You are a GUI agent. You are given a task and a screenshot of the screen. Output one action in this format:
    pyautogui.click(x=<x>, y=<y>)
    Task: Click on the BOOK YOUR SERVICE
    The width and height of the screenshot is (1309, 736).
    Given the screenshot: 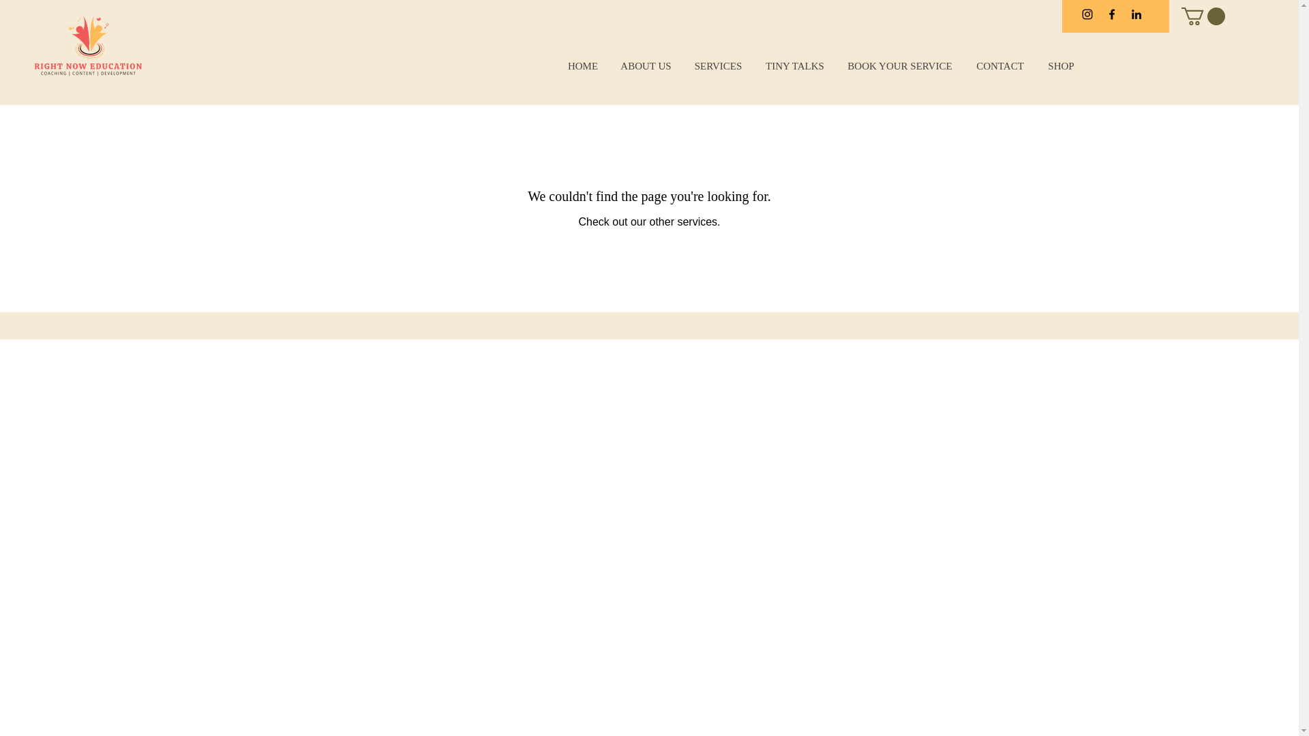 What is the action you would take?
    pyautogui.click(x=899, y=65)
    